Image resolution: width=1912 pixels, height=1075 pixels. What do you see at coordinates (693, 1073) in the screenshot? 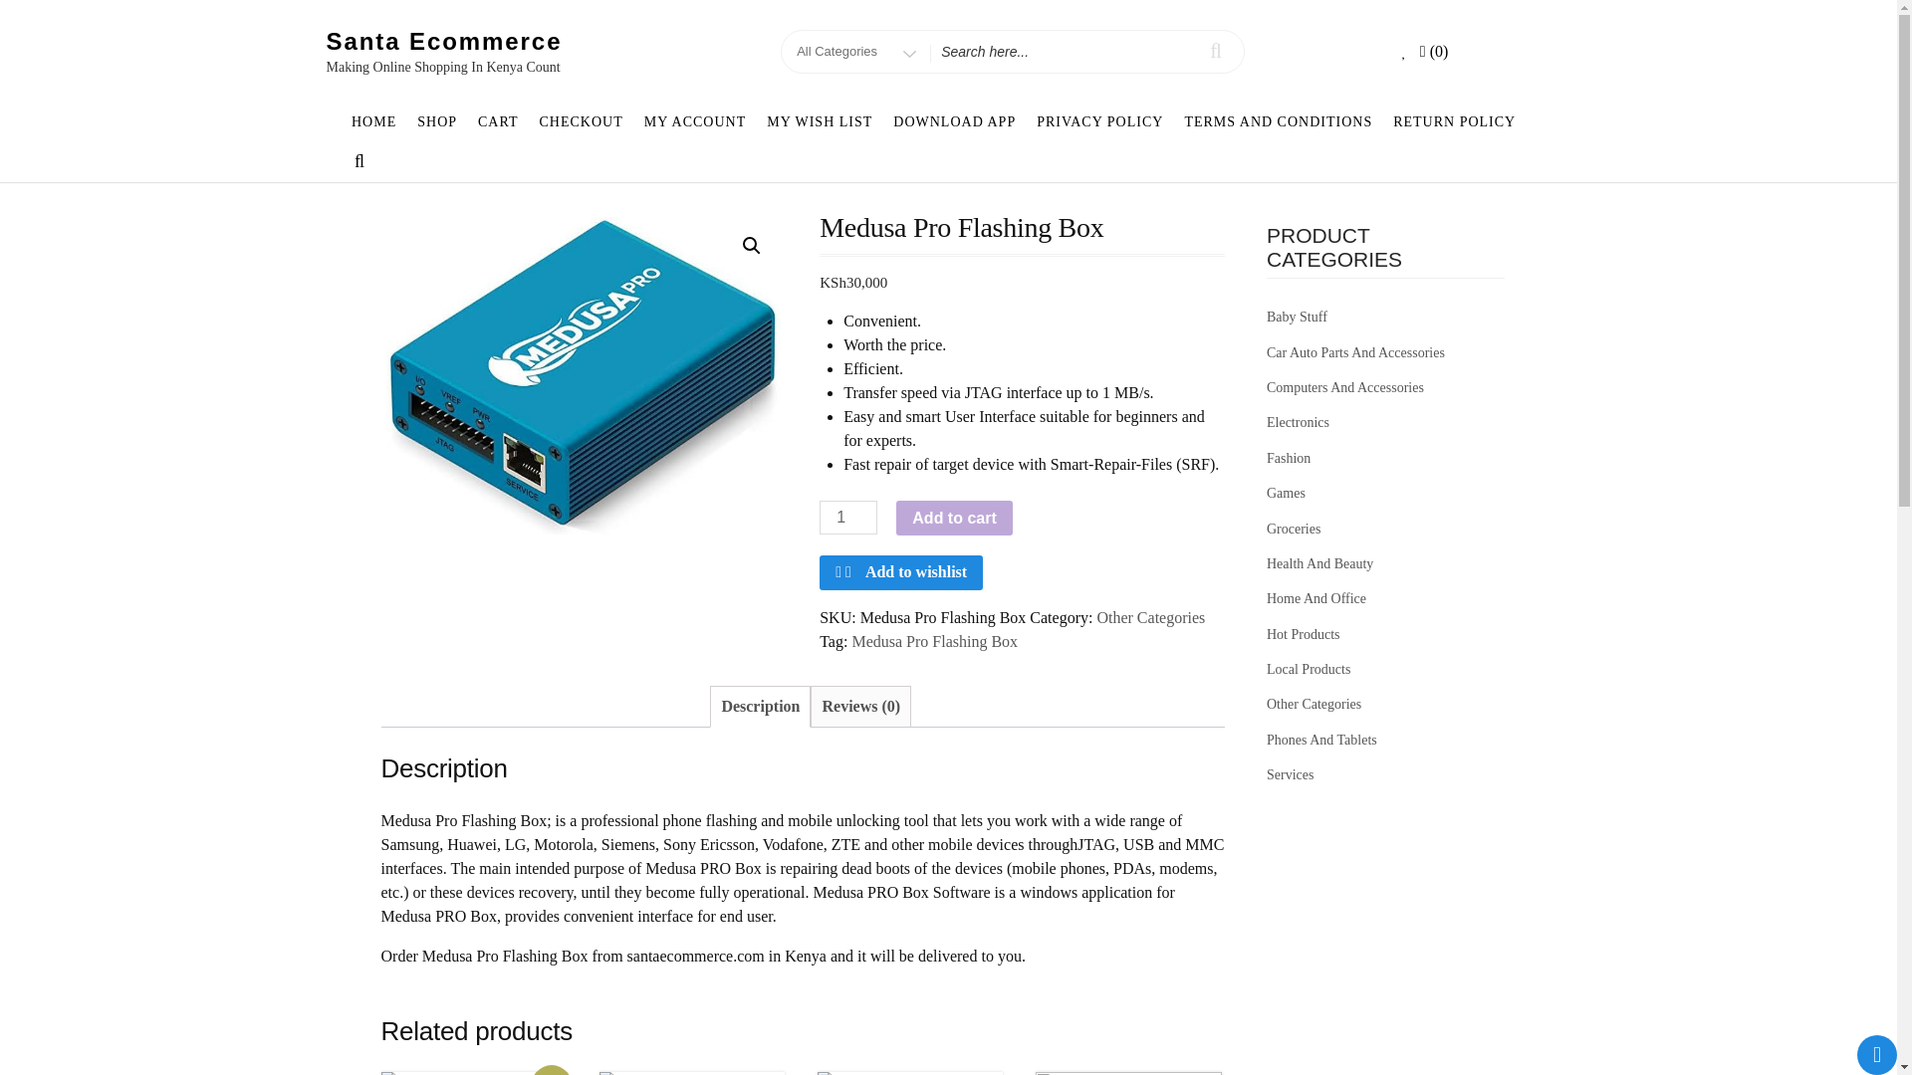
I see `Cart View` at bounding box center [693, 1073].